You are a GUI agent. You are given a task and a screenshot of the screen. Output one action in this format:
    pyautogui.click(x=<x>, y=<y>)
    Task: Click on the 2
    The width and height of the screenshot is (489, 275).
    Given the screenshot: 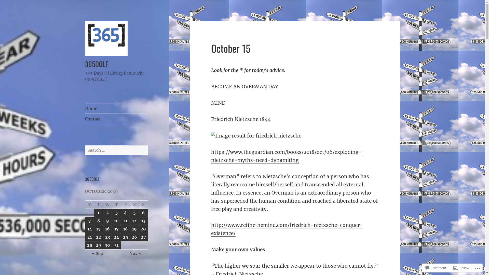 What is the action you would take?
    pyautogui.click(x=107, y=213)
    